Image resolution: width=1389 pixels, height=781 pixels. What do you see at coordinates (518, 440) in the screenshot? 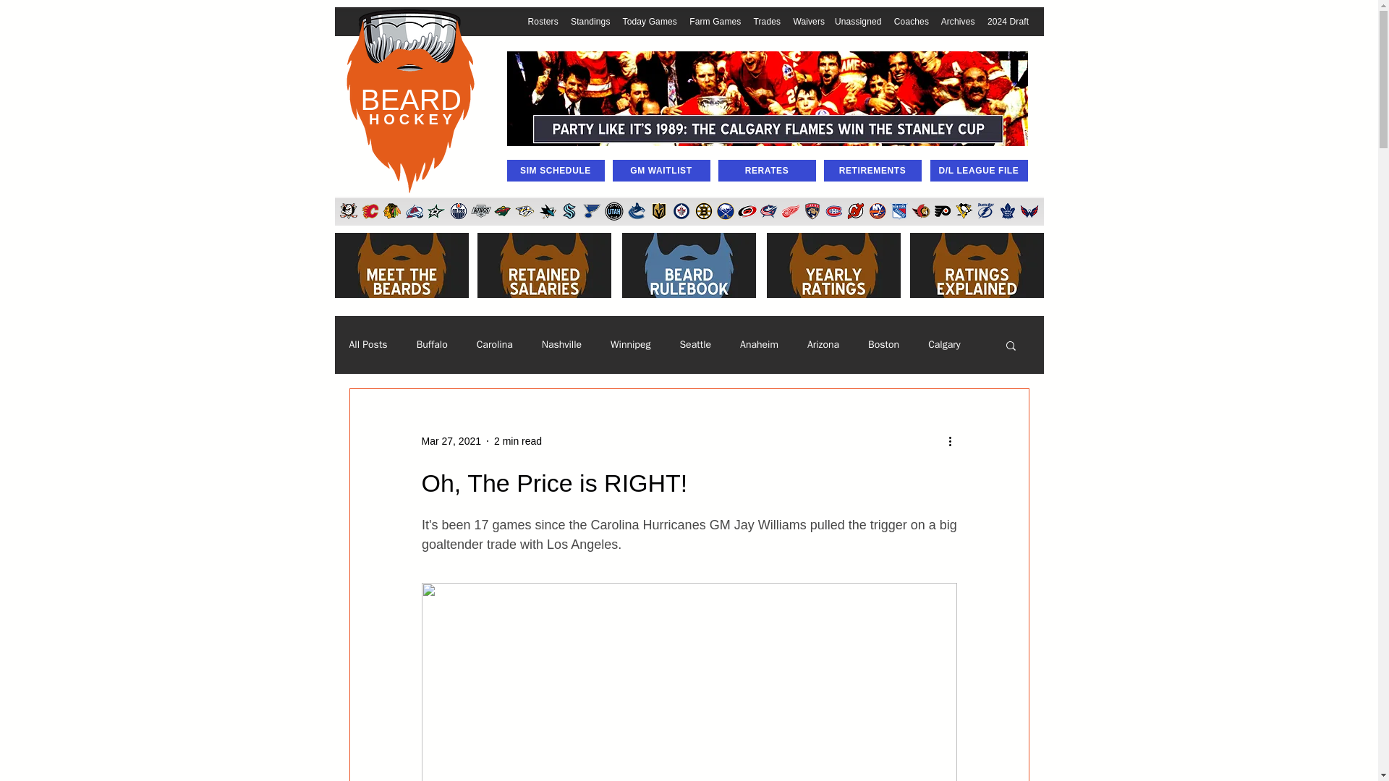
I see `2 min read` at bounding box center [518, 440].